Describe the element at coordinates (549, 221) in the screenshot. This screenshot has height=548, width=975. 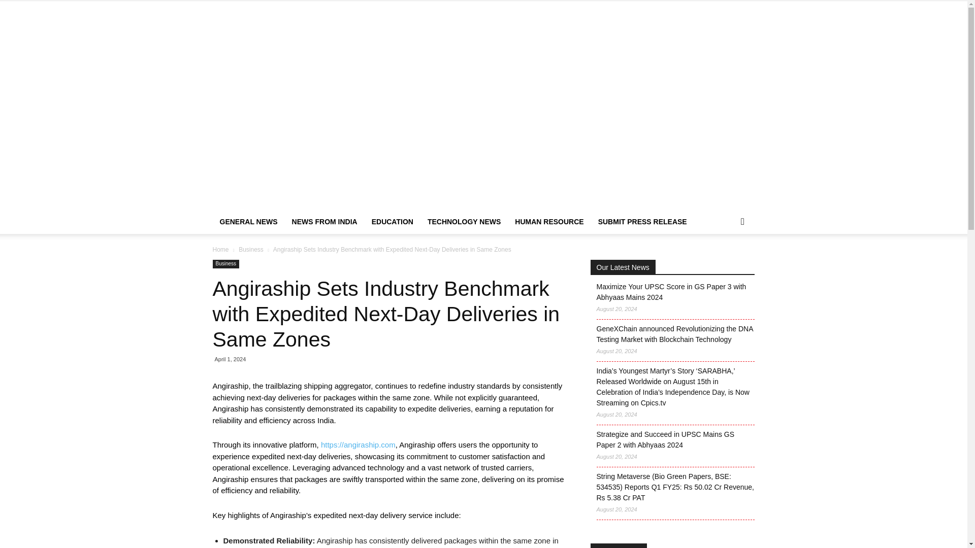
I see `HUMAN RESOURCE` at that location.